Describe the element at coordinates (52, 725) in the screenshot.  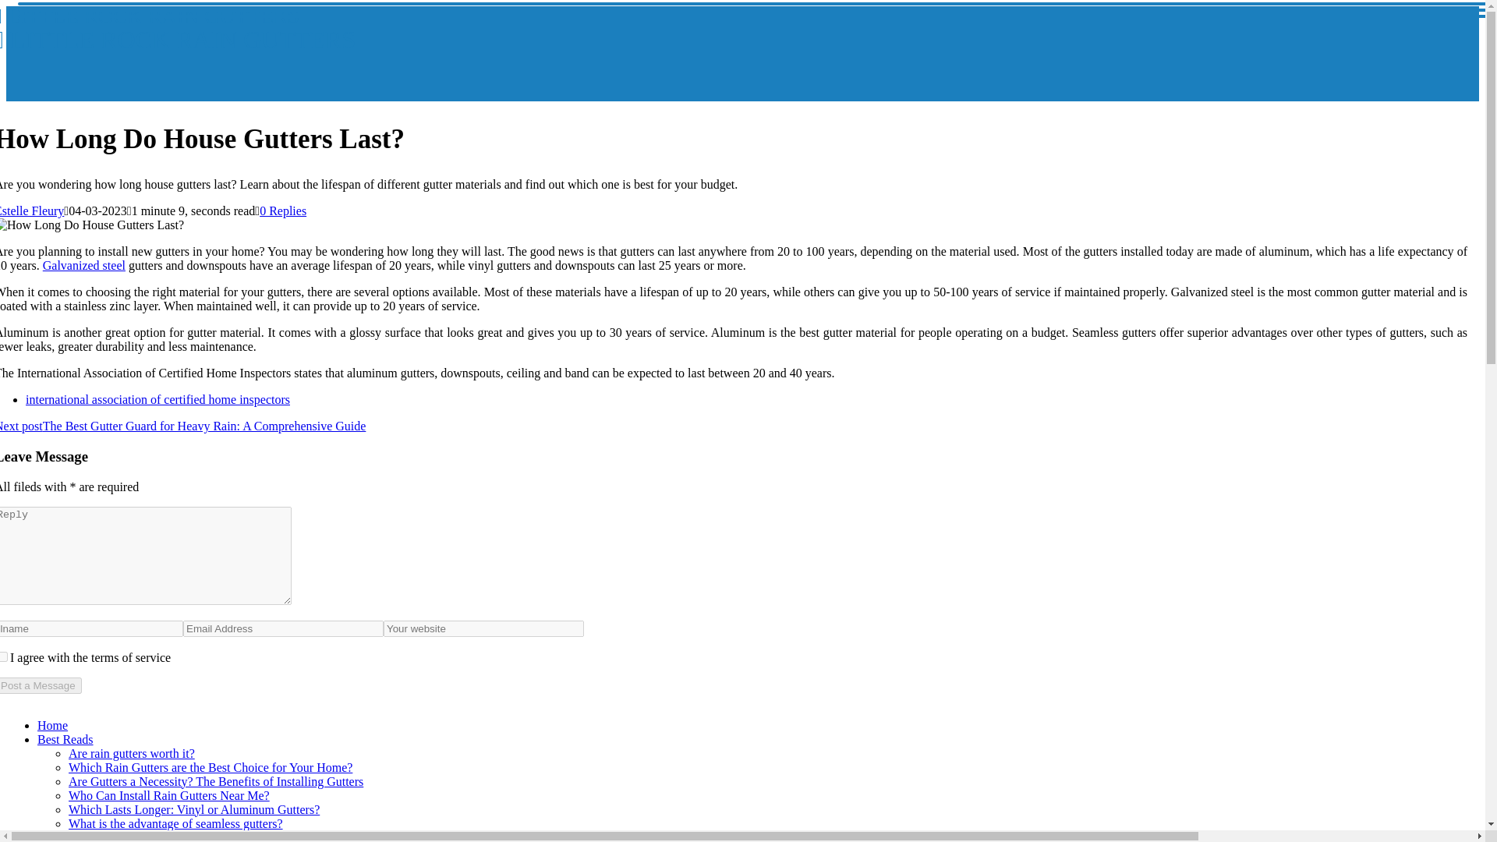
I see `international association of certified home inspectors` at that location.